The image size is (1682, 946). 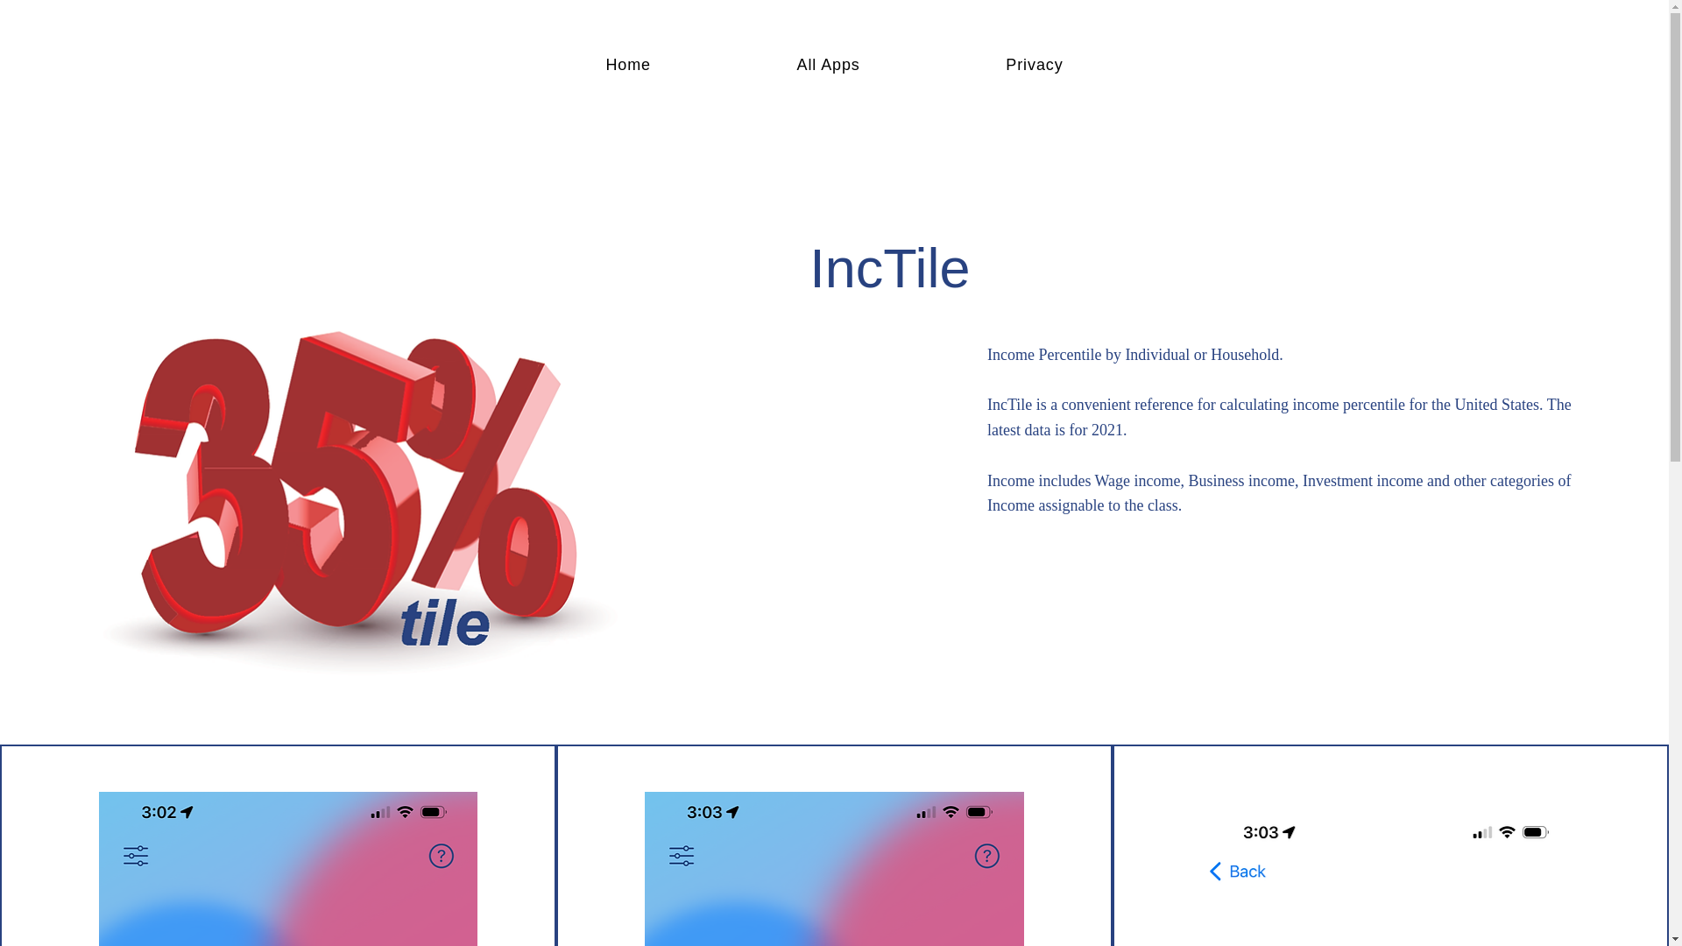 What do you see at coordinates (829, 65) in the screenshot?
I see `All Apps` at bounding box center [829, 65].